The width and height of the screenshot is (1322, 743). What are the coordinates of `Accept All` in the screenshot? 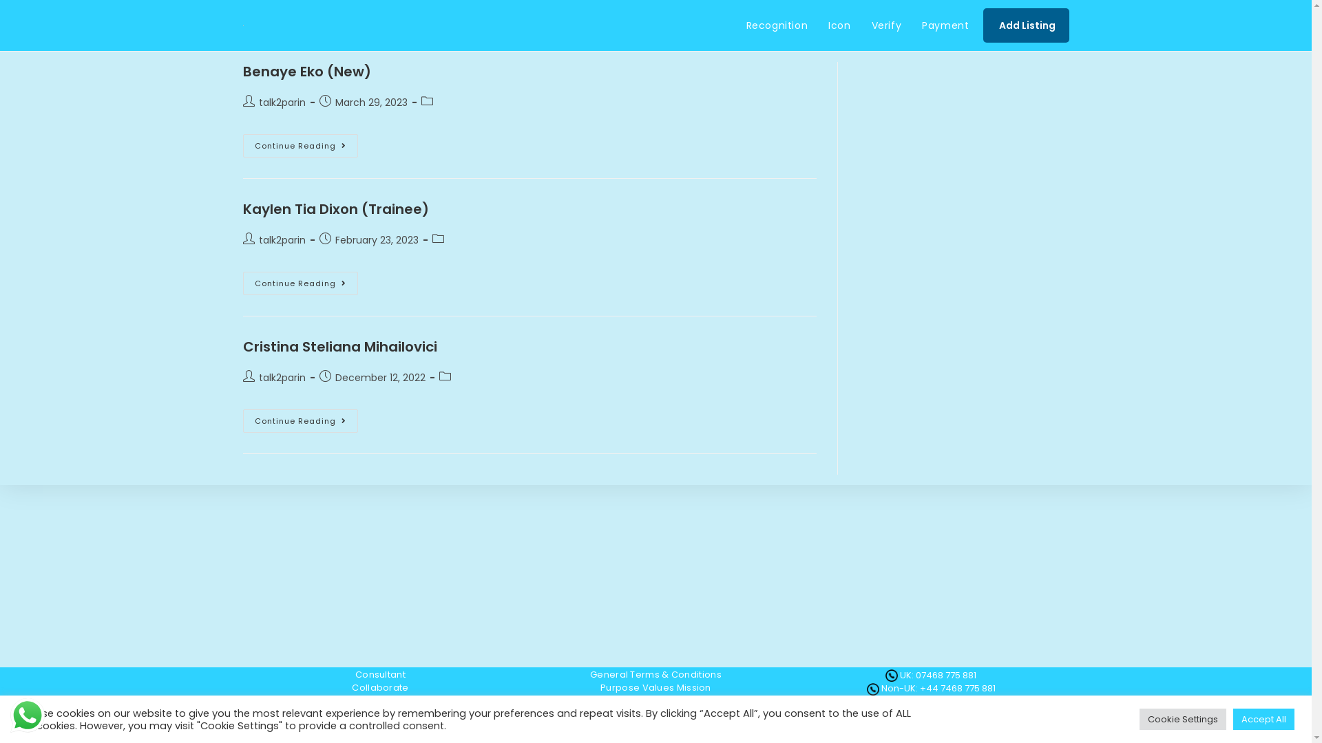 It's located at (1264, 720).